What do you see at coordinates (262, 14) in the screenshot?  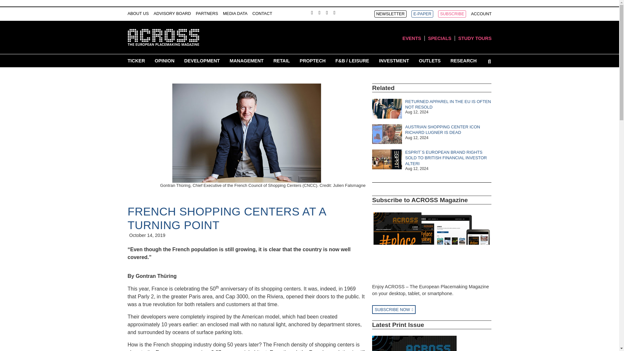 I see `CONTACT` at bounding box center [262, 14].